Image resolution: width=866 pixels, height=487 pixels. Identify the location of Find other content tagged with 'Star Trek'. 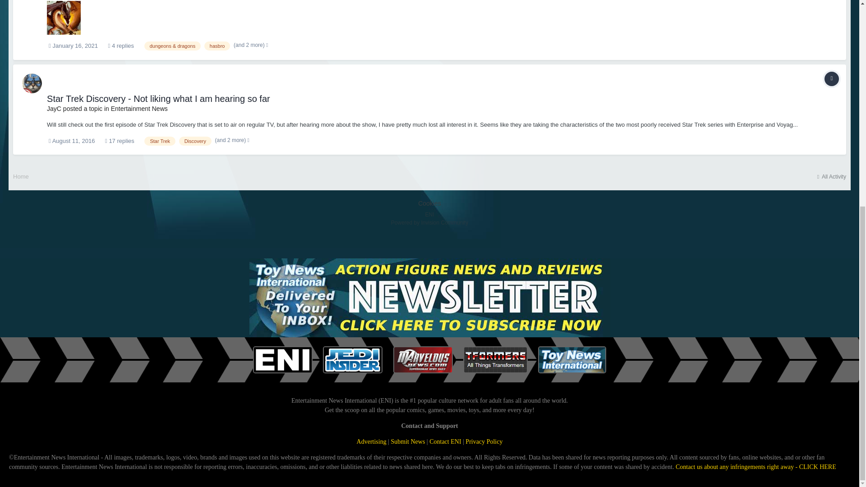
(160, 141).